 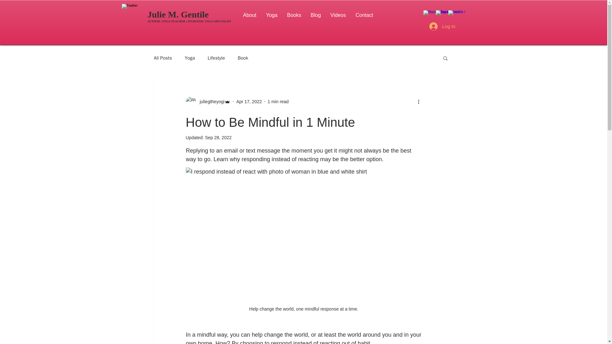 I want to click on Sep 28, 2022, so click(x=218, y=138).